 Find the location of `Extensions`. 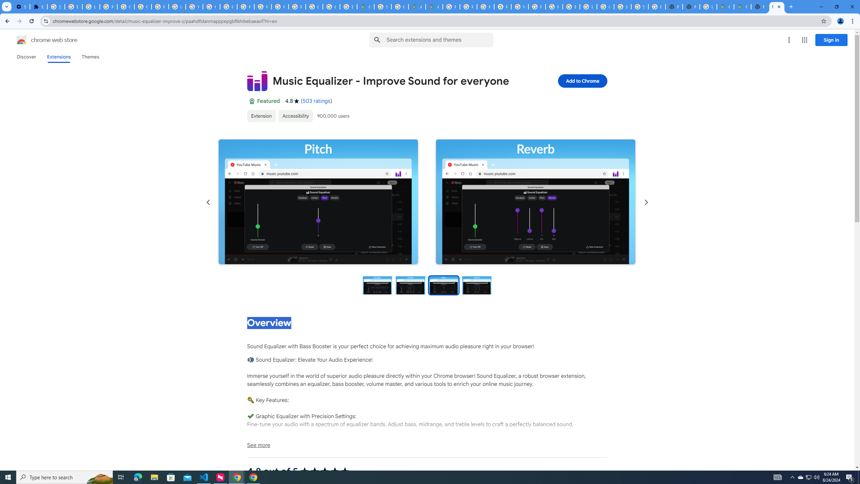

Extensions is located at coordinates (58, 57).